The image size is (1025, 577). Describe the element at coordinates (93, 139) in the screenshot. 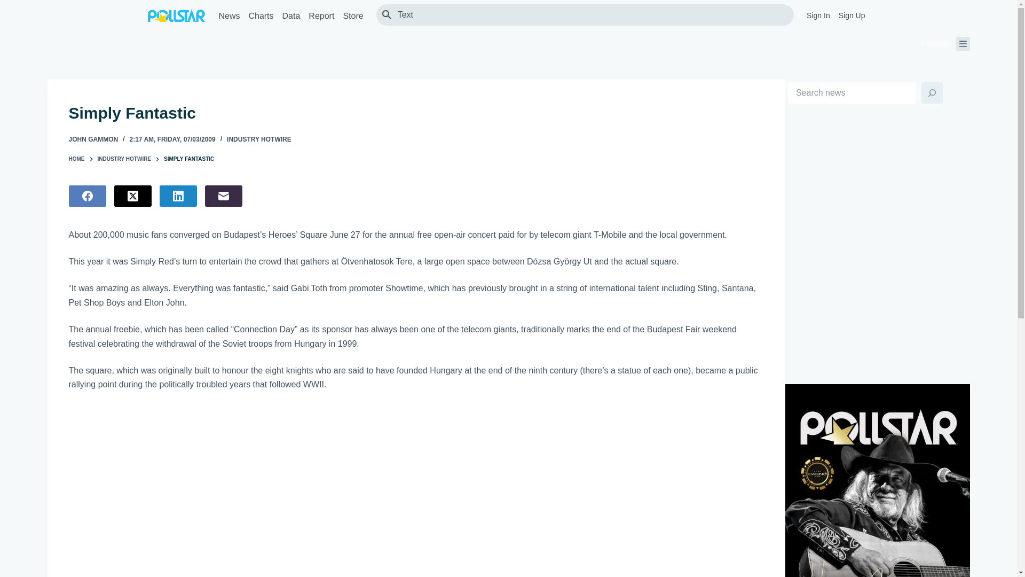

I see `Posts by John Gammon` at that location.